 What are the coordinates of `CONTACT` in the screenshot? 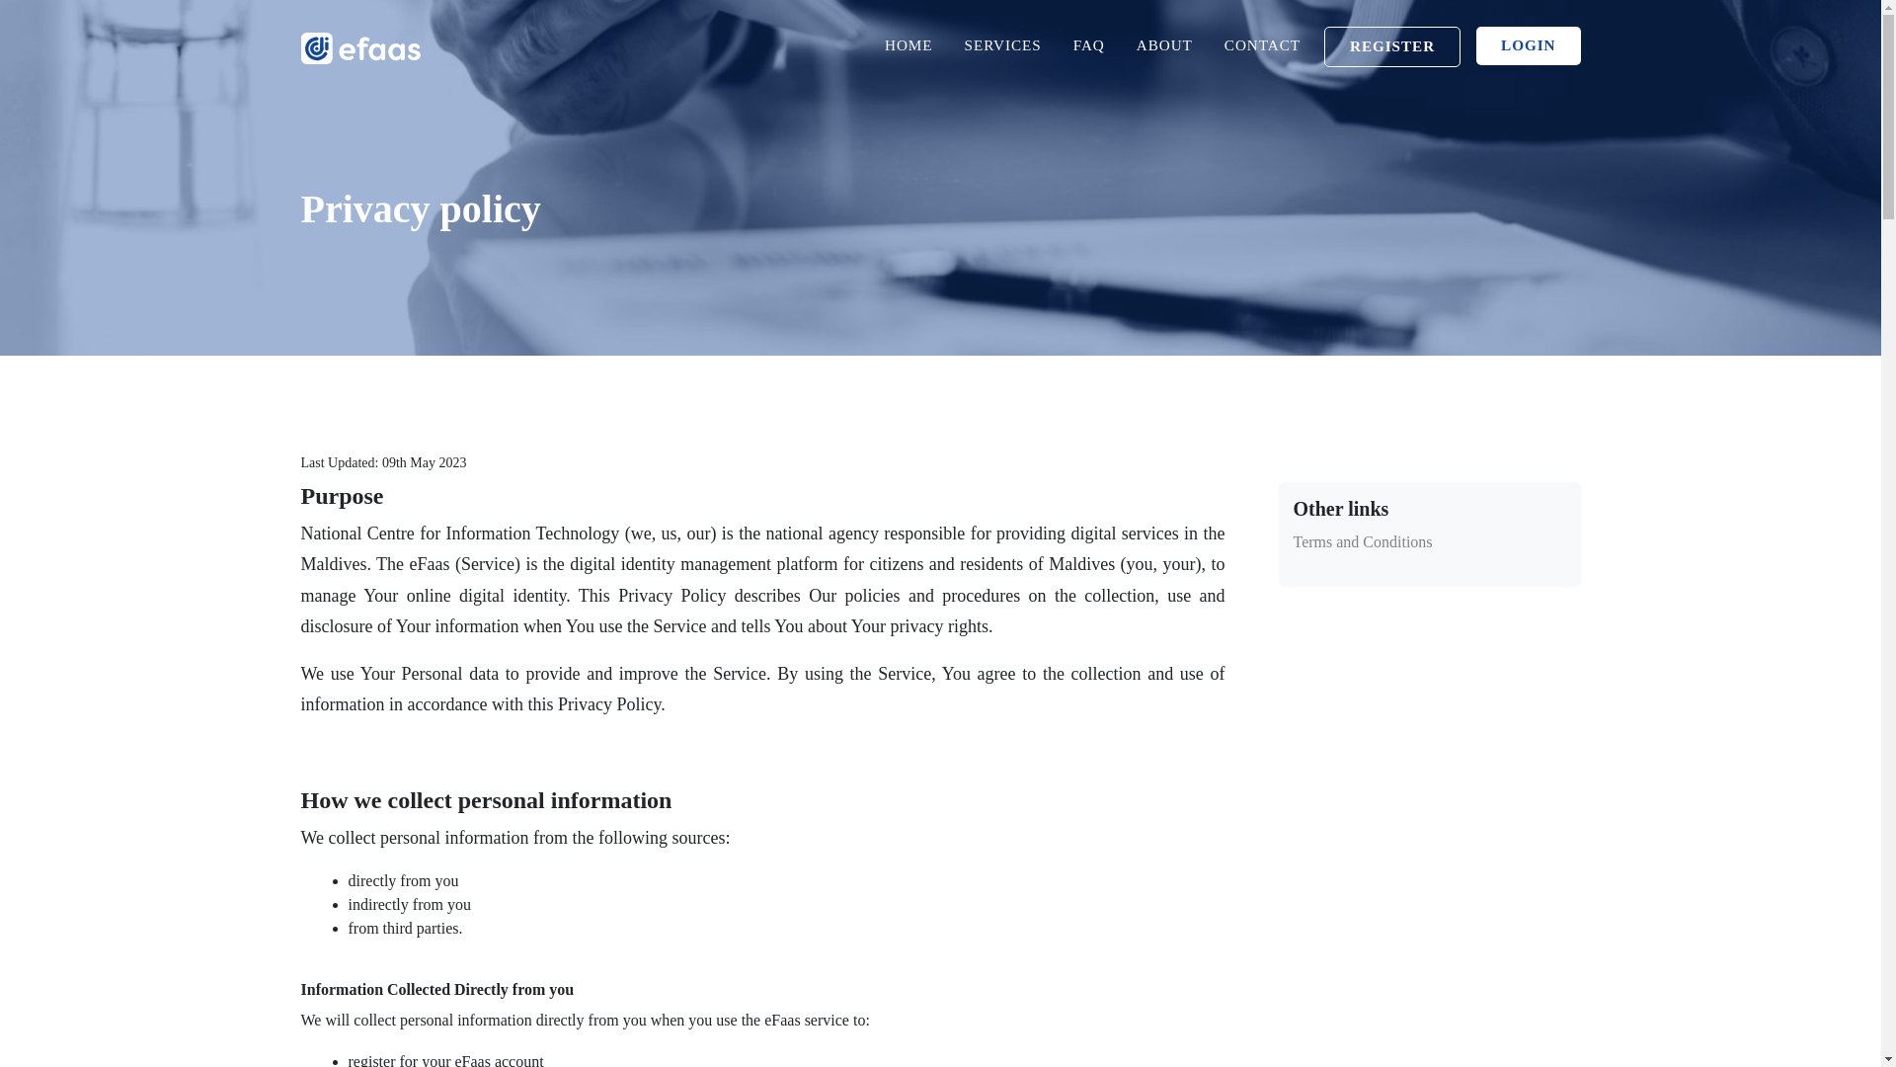 It's located at (1262, 45).